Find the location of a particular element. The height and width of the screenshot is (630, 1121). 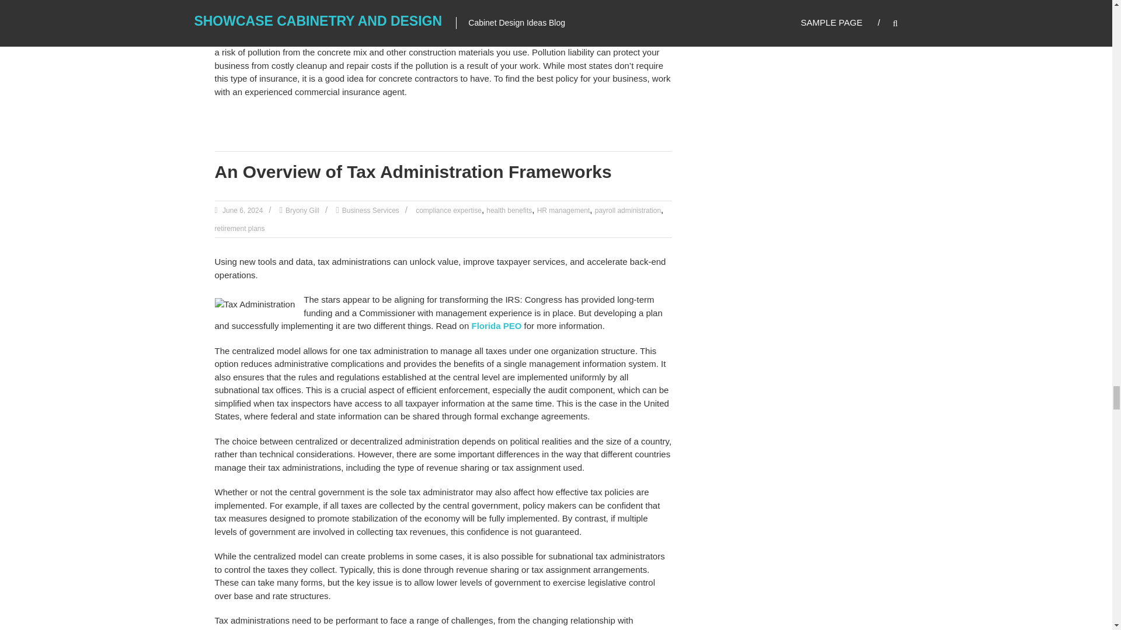

June 6, 2024 is located at coordinates (242, 211).